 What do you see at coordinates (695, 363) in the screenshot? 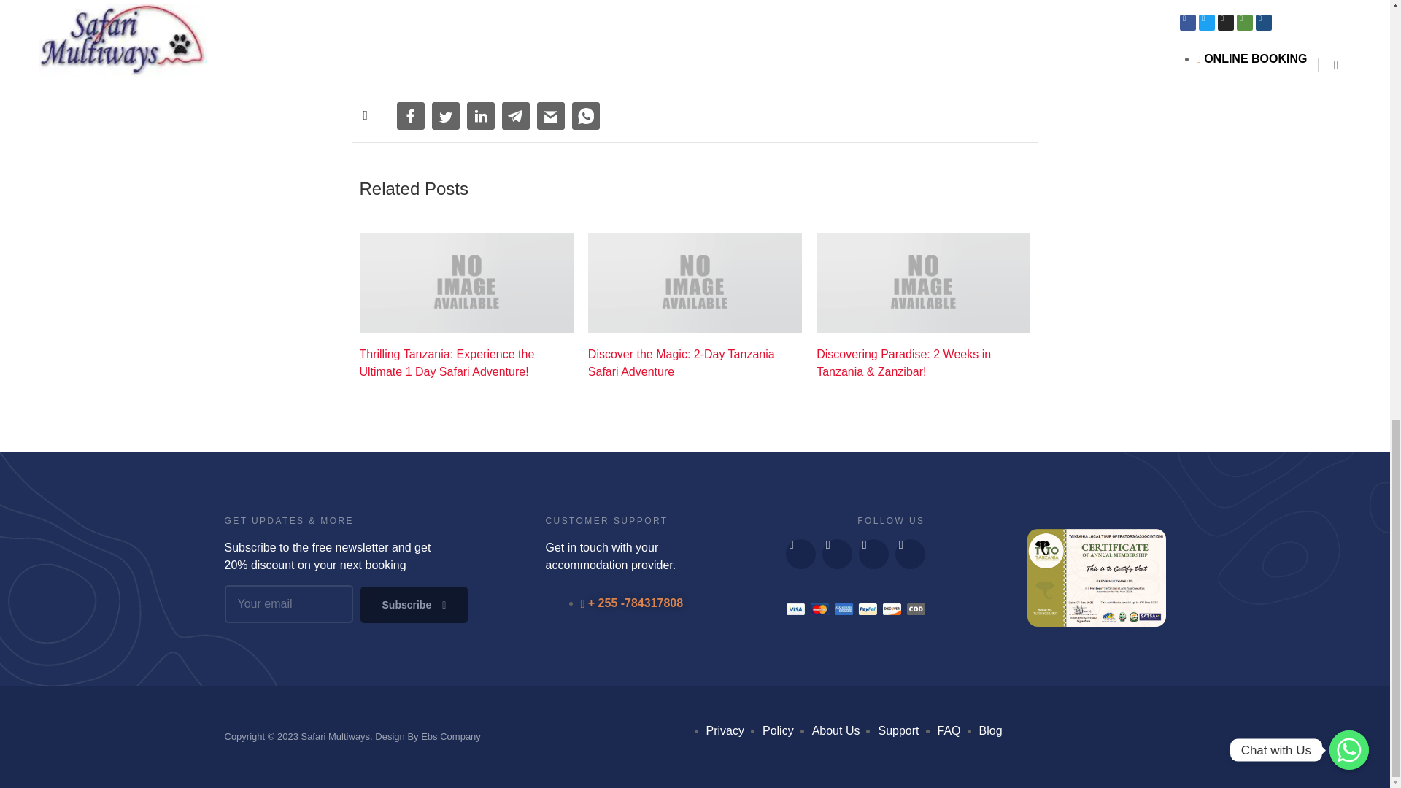
I see `Discover the Magic: 2-Day Tanzania Safari Adventure` at bounding box center [695, 363].